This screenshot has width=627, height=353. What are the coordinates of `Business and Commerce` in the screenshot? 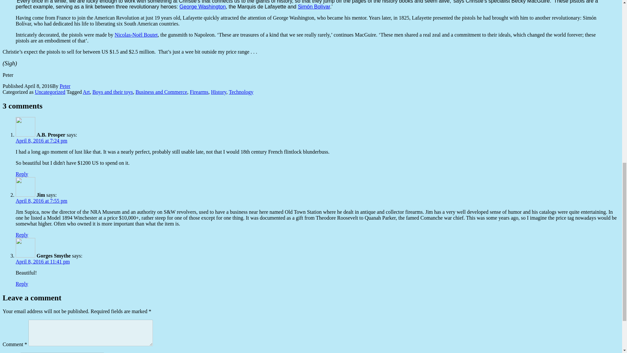 It's located at (161, 92).